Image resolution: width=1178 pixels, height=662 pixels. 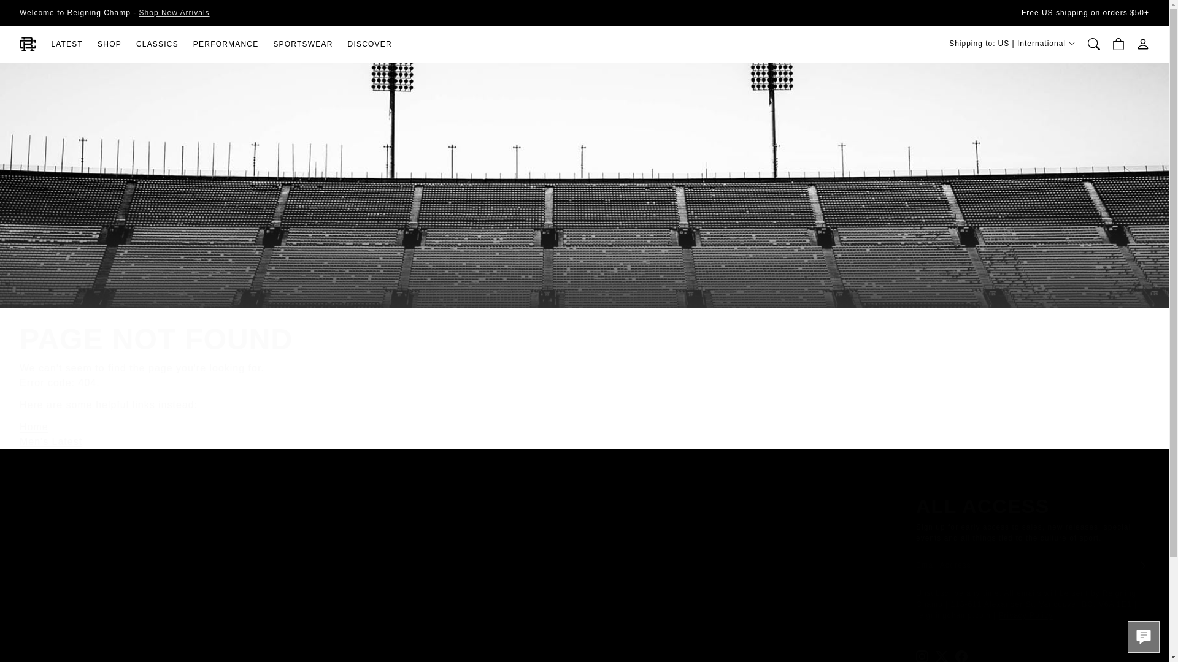 What do you see at coordinates (174, 12) in the screenshot?
I see `Men's Latest` at bounding box center [174, 12].